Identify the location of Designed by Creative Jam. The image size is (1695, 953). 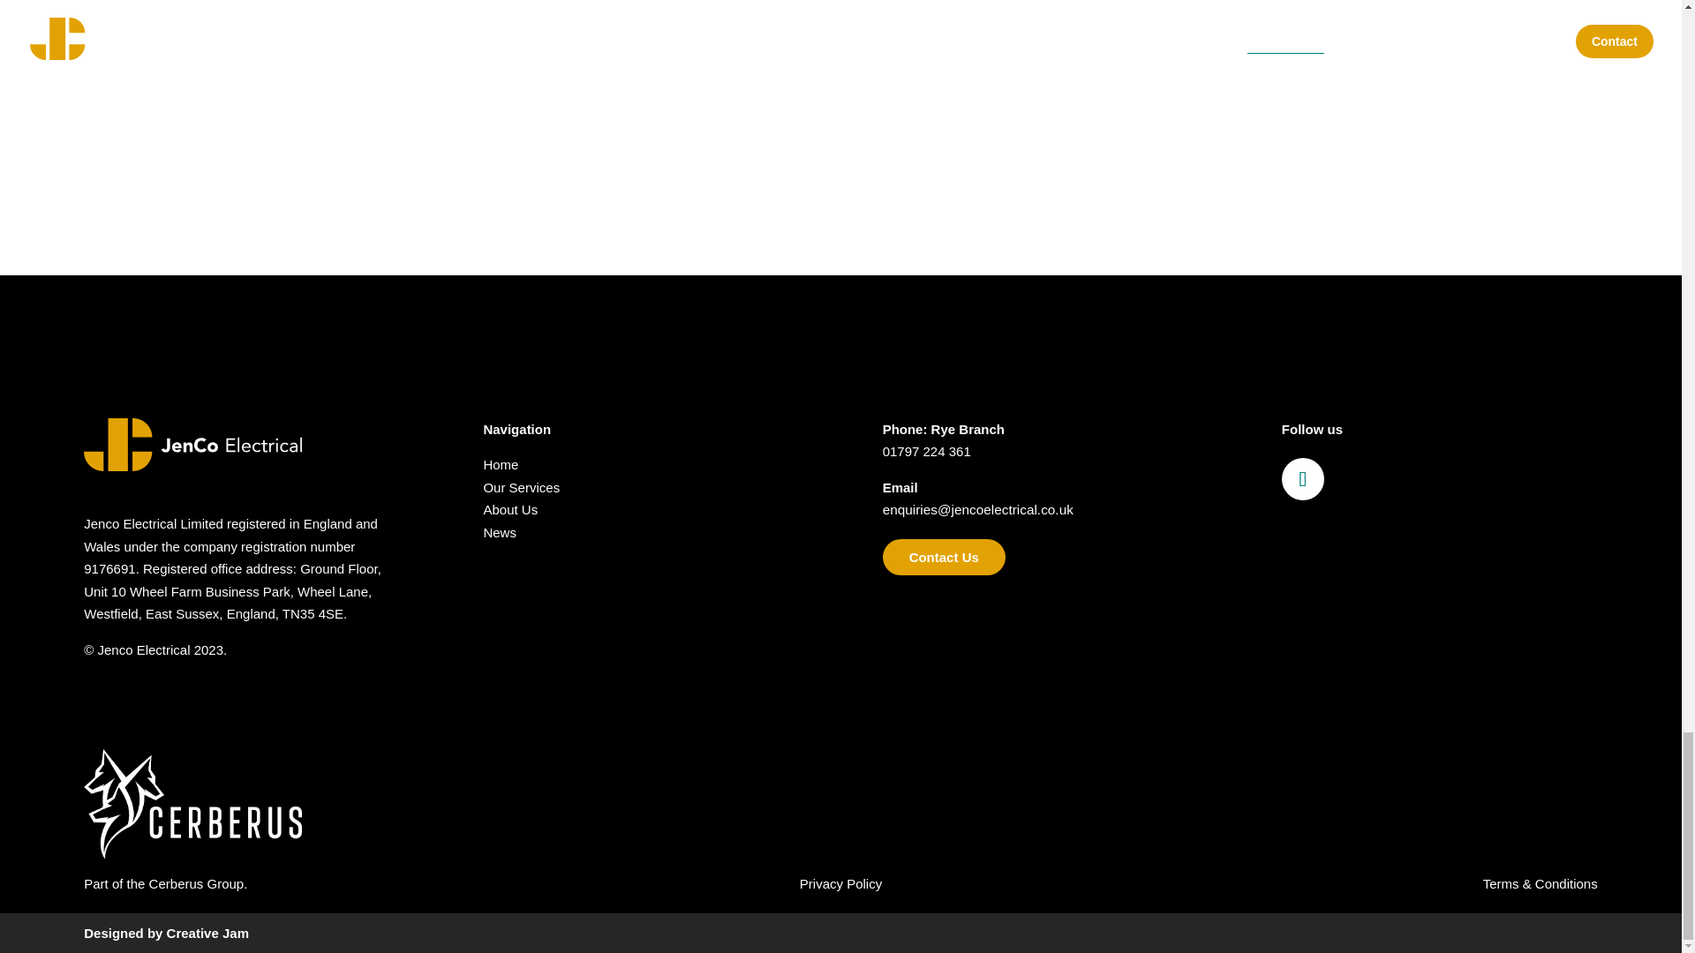
(166, 932).